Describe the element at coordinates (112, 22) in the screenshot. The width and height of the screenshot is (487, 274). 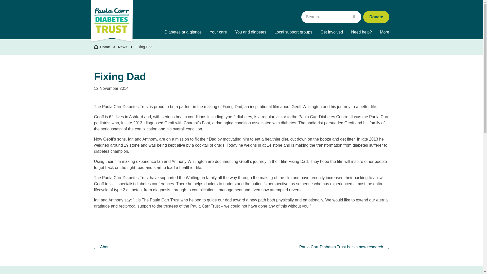
I see `Paula Carr Diabetes Trust` at that location.